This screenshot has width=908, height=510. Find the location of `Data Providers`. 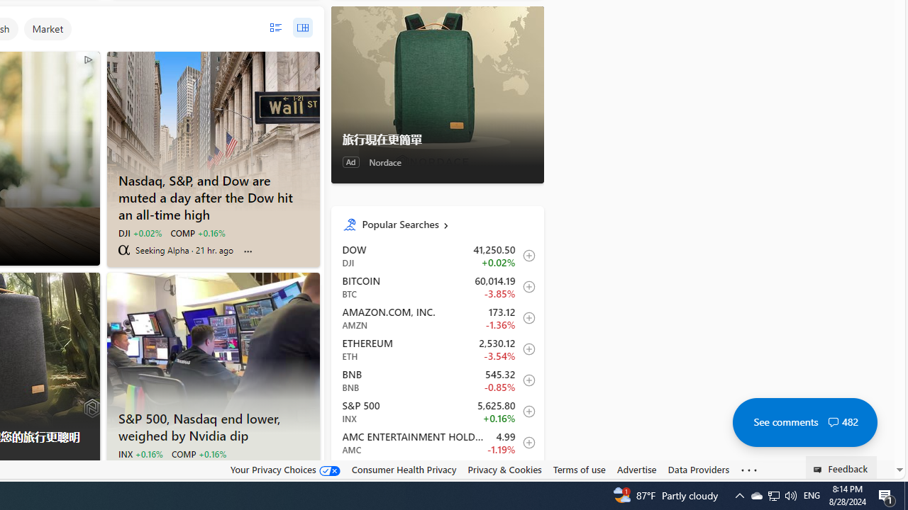

Data Providers is located at coordinates (698, 469).